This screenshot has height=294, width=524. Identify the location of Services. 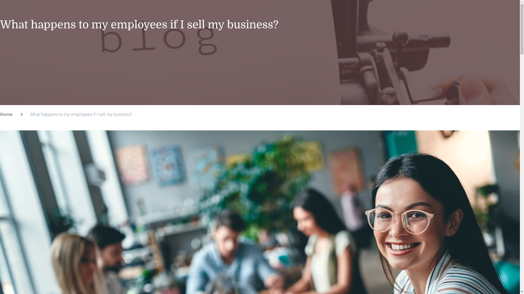
(132, 13).